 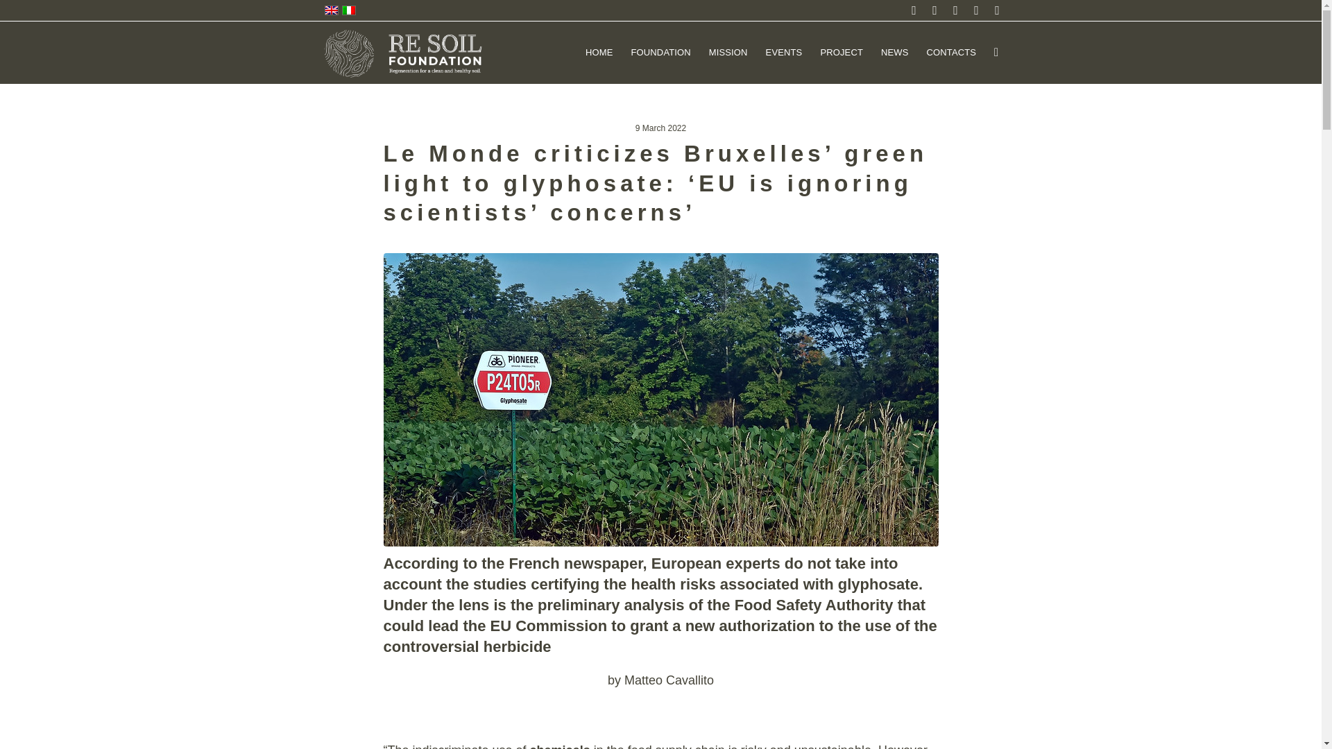 What do you see at coordinates (660, 53) in the screenshot?
I see `FOUNDATION` at bounding box center [660, 53].